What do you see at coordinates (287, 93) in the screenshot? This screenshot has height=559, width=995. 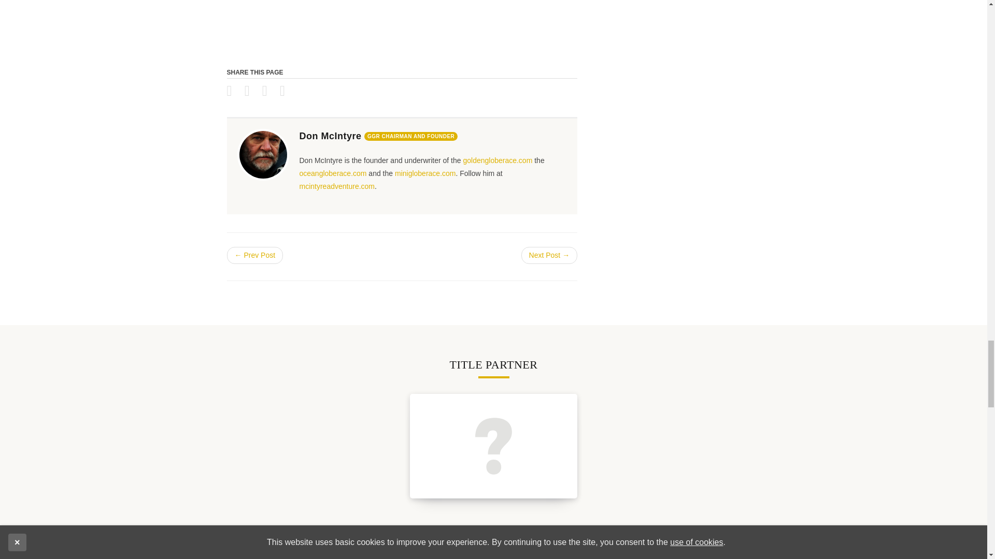 I see `Share on Reddit` at bounding box center [287, 93].